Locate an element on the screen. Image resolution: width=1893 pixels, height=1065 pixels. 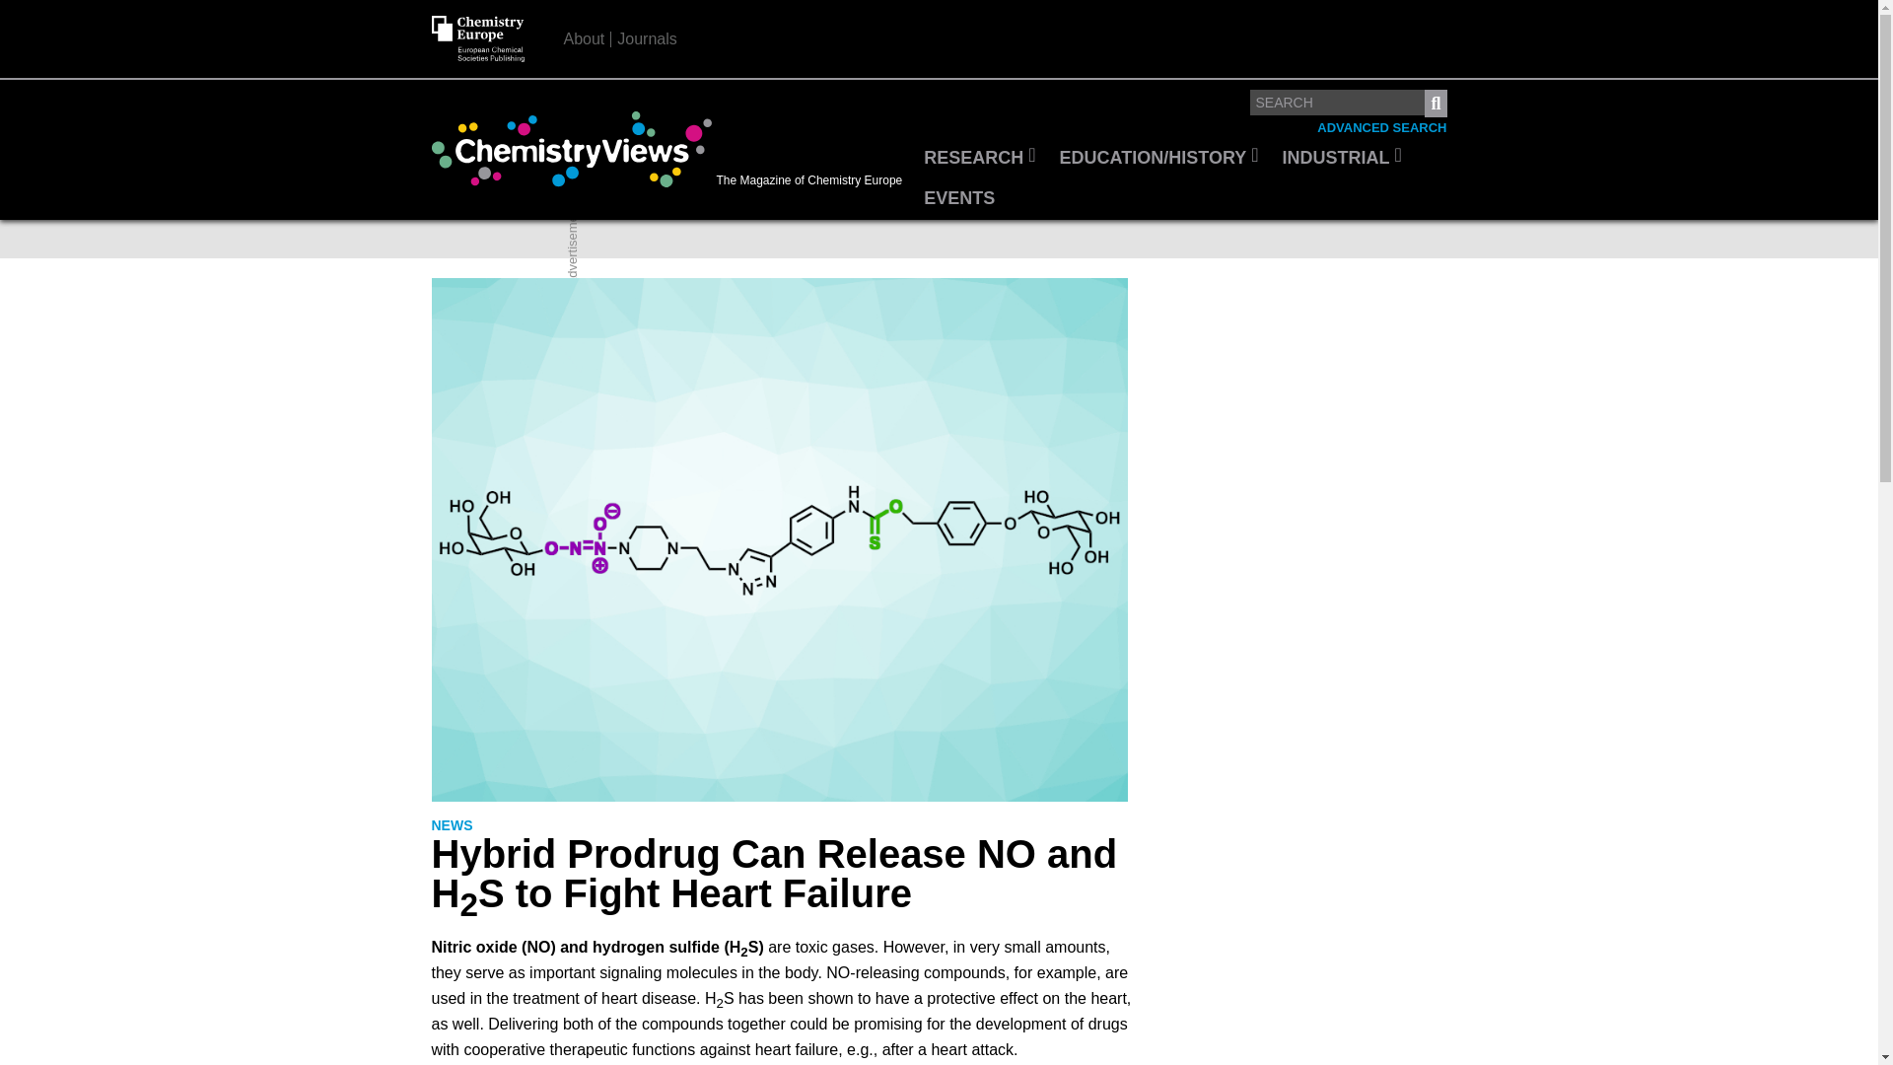
About is located at coordinates (585, 38).